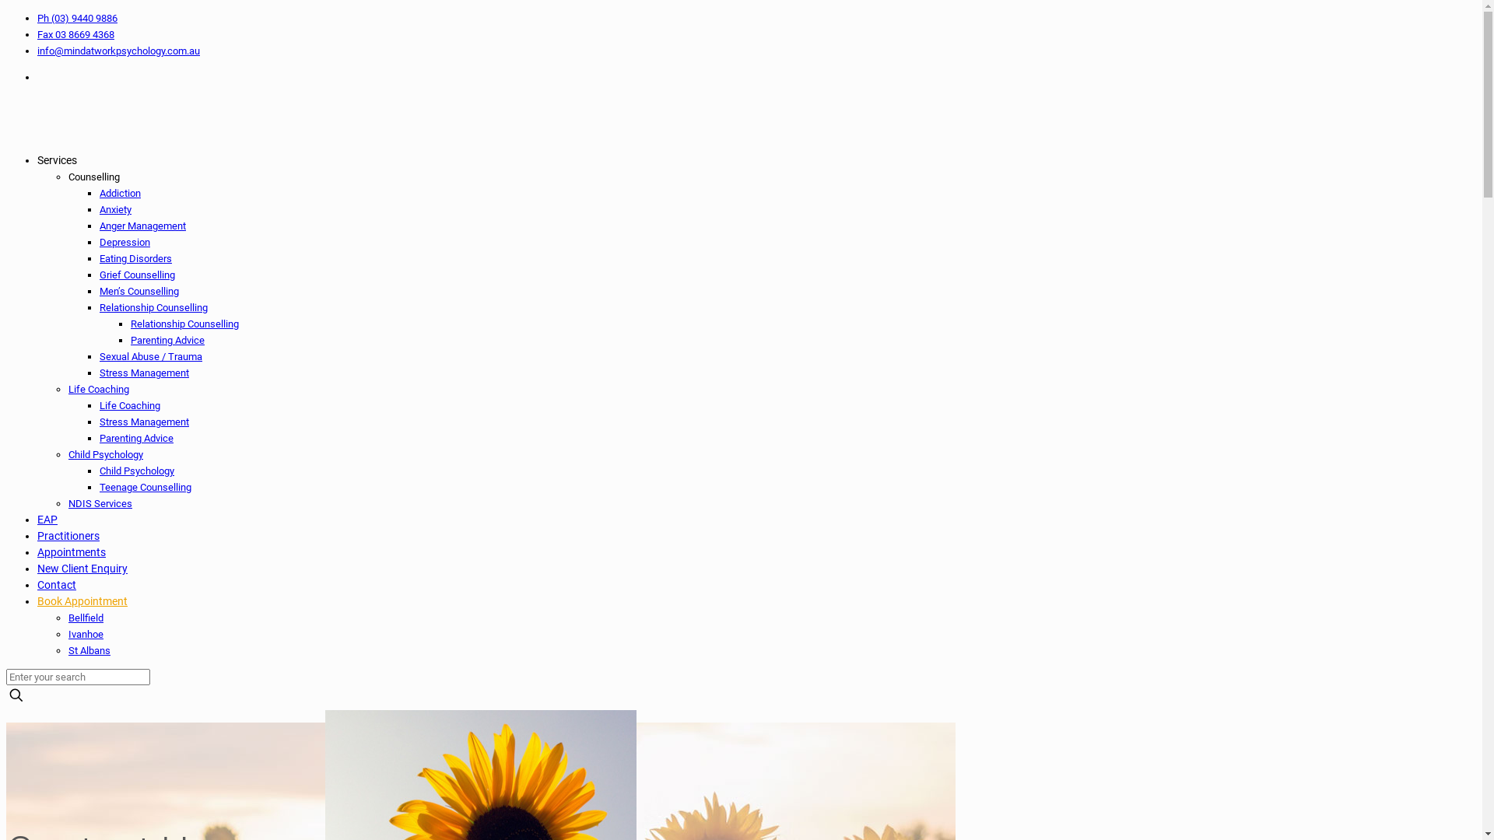  I want to click on Ivanhoe, so click(86, 635).